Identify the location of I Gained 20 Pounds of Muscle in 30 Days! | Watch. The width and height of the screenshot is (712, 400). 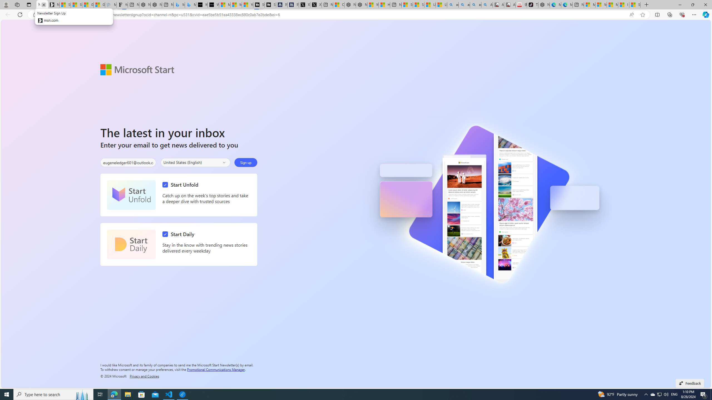
(624, 5).